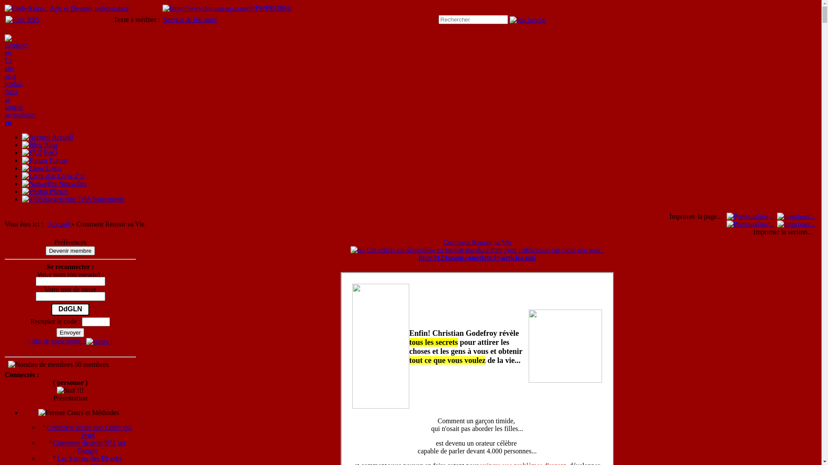  I want to click on Forum, so click(34, 161).